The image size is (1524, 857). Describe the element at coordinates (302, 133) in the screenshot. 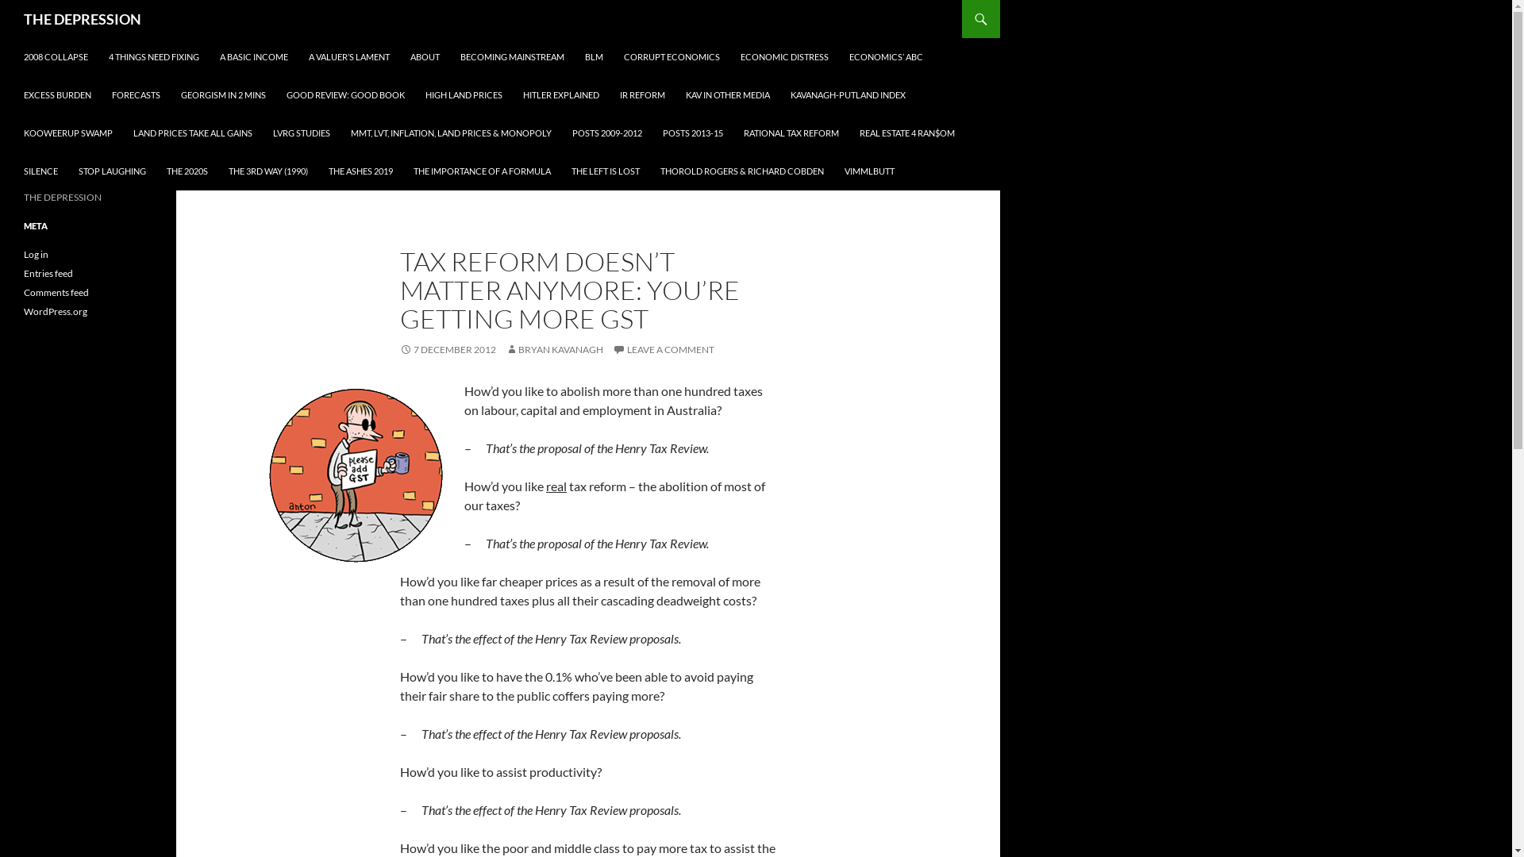

I see `LVRG STUDIES` at that location.